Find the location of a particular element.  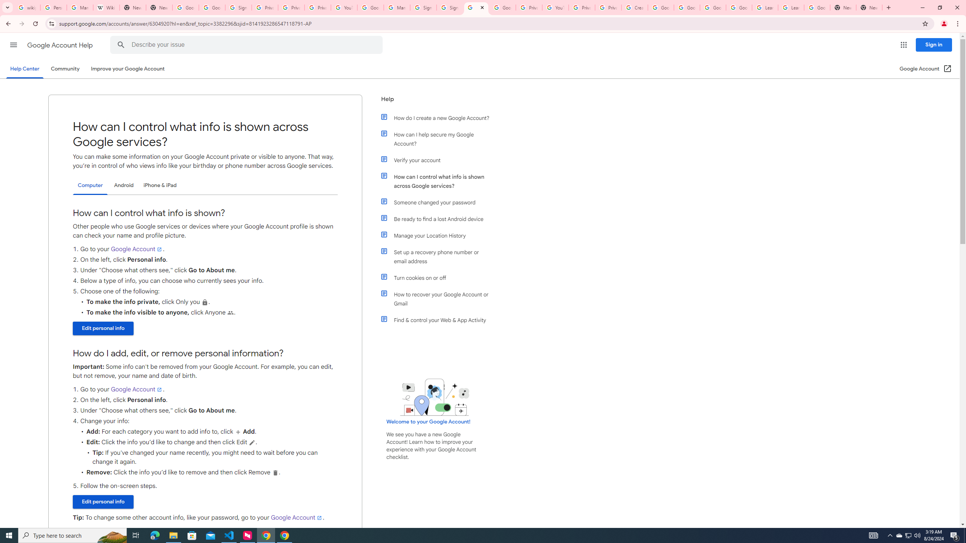

Turn cookies on or off is located at coordinates (439, 278).